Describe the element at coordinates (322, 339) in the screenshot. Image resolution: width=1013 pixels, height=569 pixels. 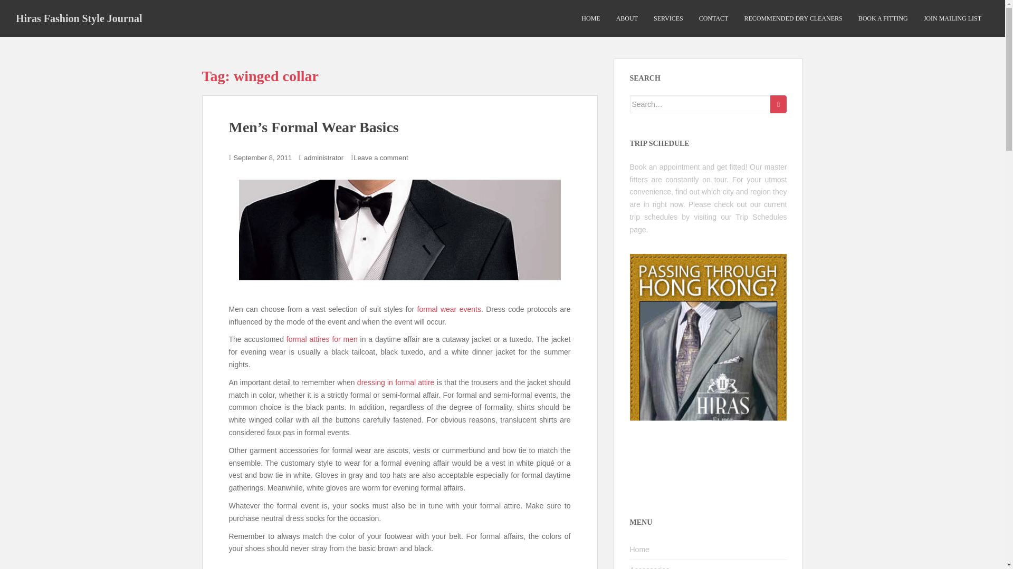
I see `Best International Custom Tailored Suits And Shirts` at that location.